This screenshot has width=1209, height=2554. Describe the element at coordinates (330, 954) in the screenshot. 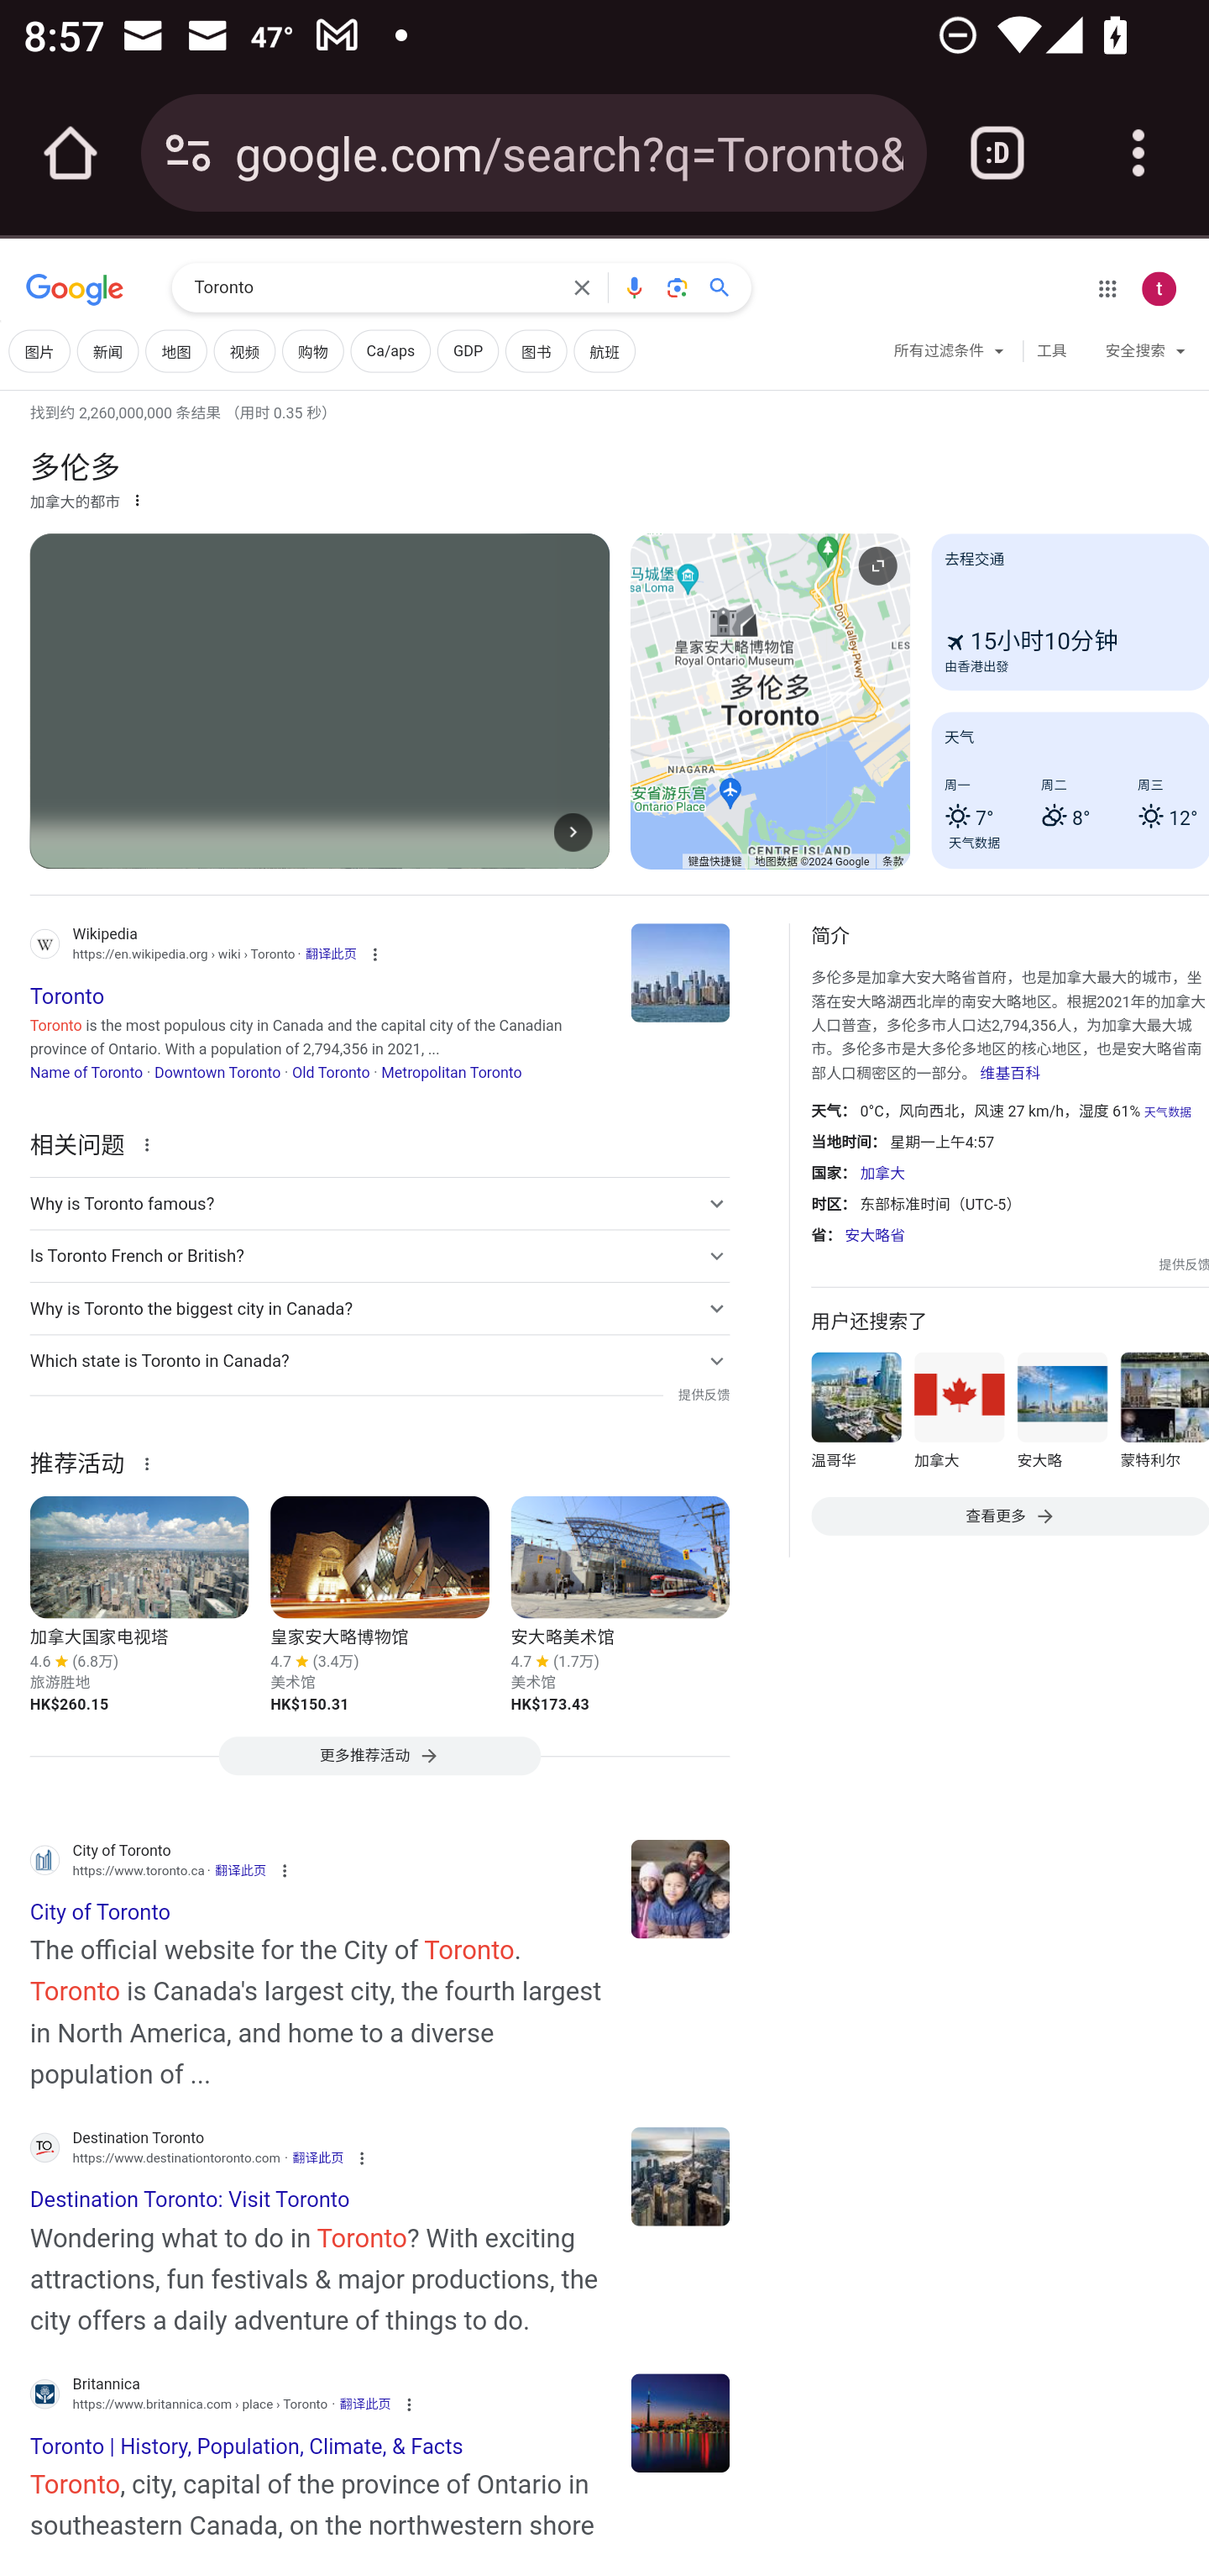

I see `翻译此页` at that location.